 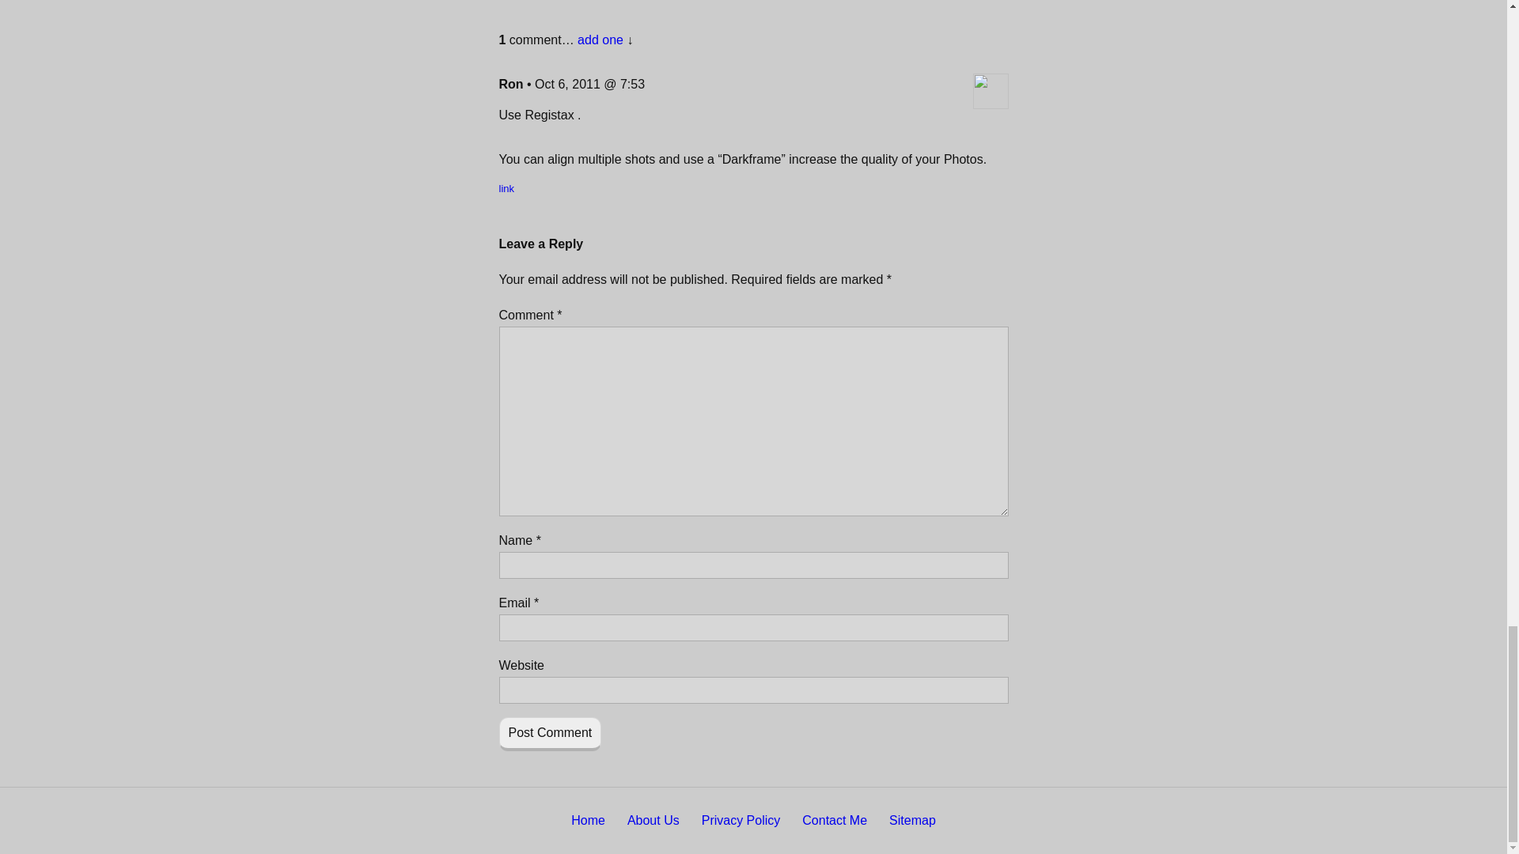 I want to click on link, so click(x=506, y=188).